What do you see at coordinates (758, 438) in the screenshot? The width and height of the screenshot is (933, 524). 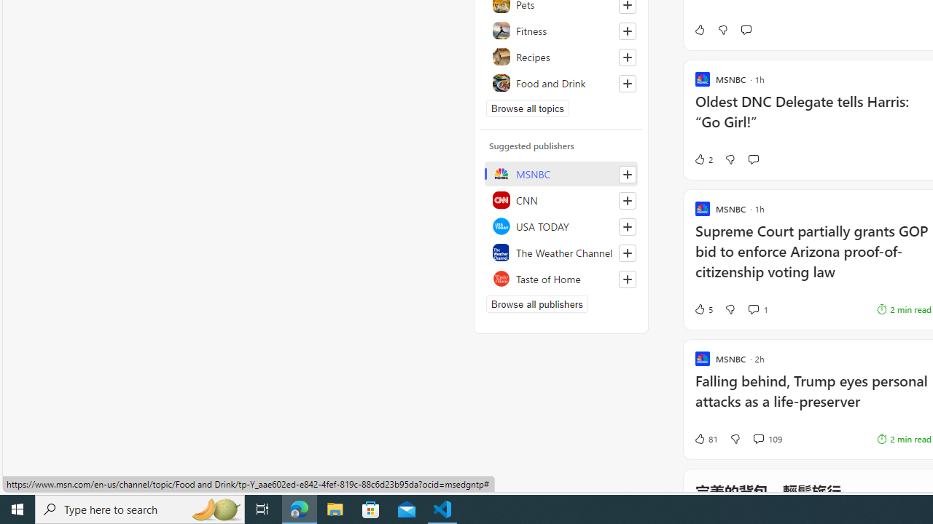 I see `View comments 109 Comment` at bounding box center [758, 438].